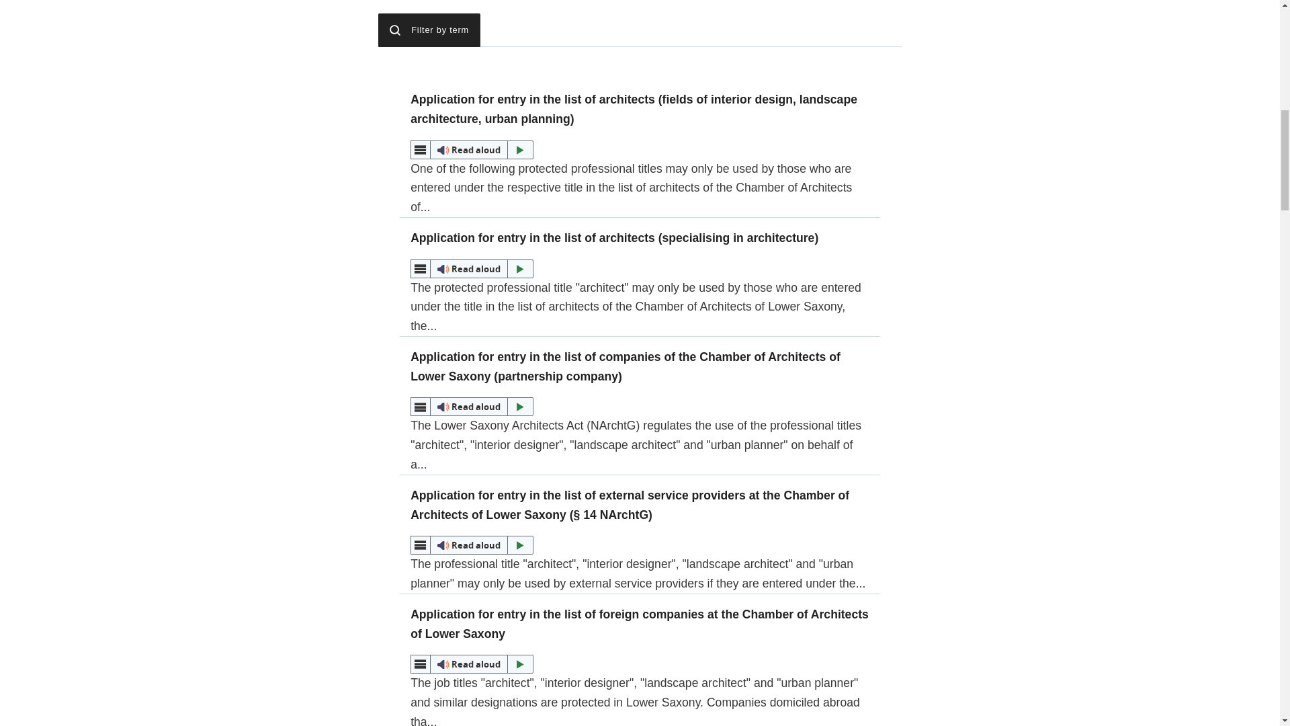 The image size is (1290, 726). Describe the element at coordinates (421, 149) in the screenshot. I see `webReader menu` at that location.